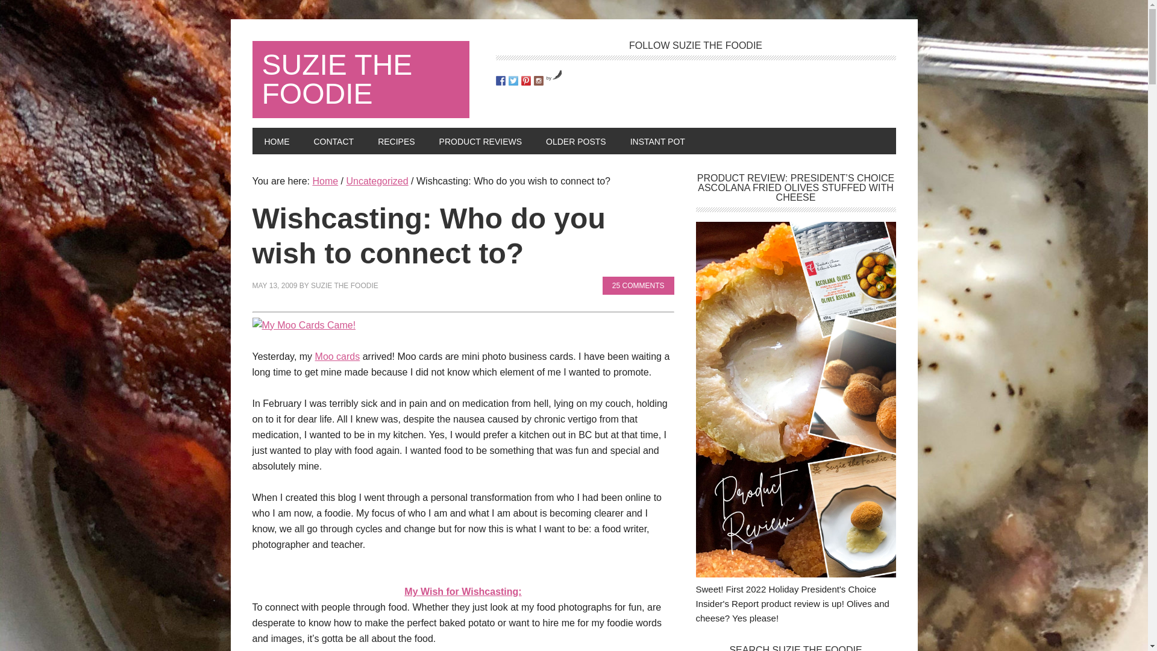 This screenshot has width=1157, height=651. What do you see at coordinates (304, 325) in the screenshot?
I see `My Moo Cards Came! by suziethefoodie, on Flickr` at bounding box center [304, 325].